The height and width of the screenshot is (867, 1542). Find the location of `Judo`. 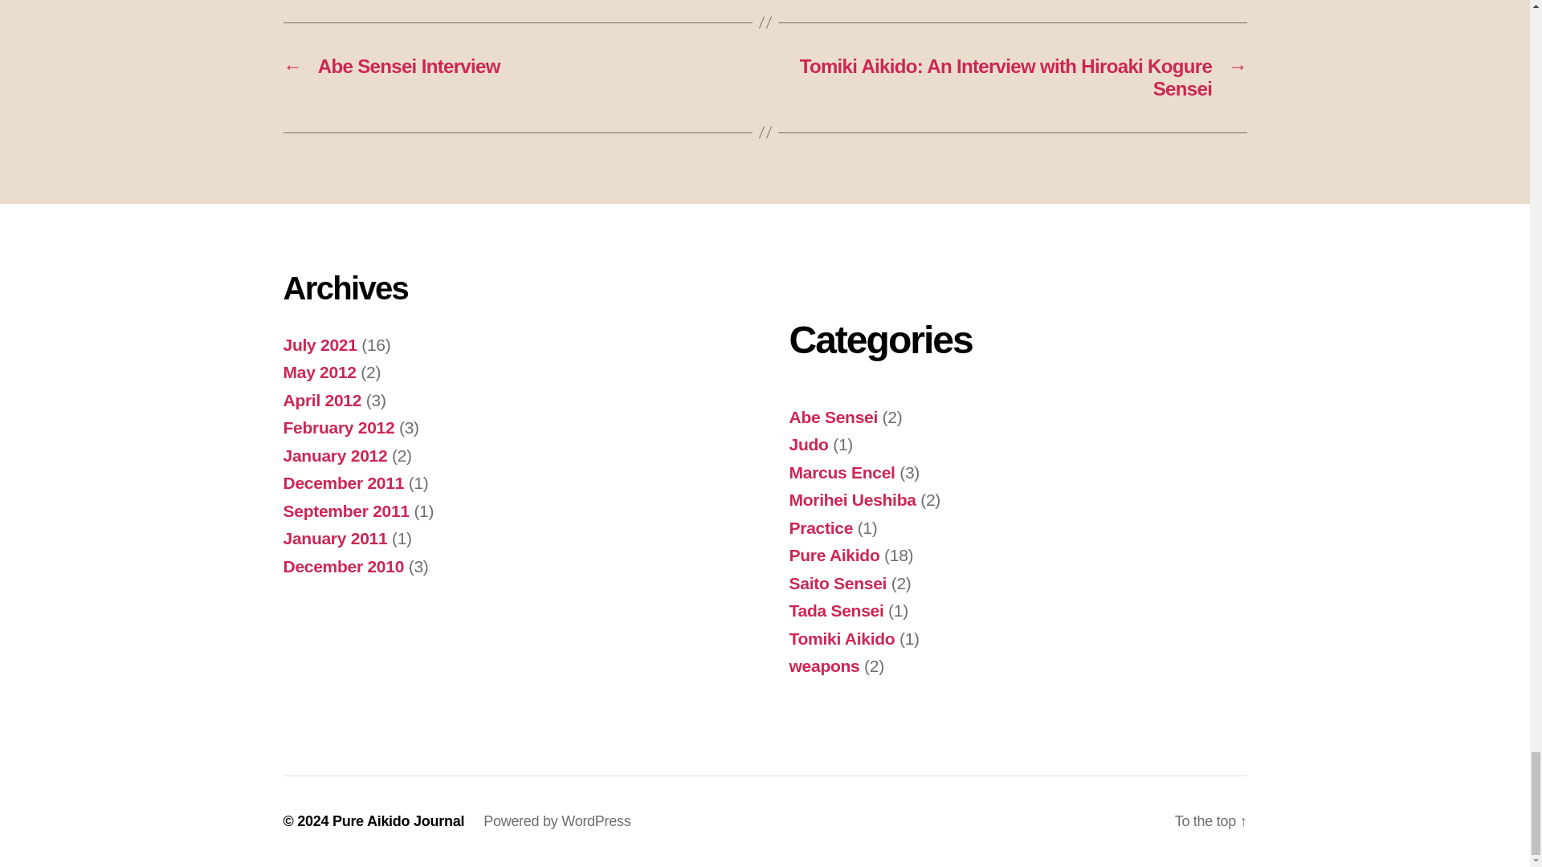

Judo is located at coordinates (808, 444).